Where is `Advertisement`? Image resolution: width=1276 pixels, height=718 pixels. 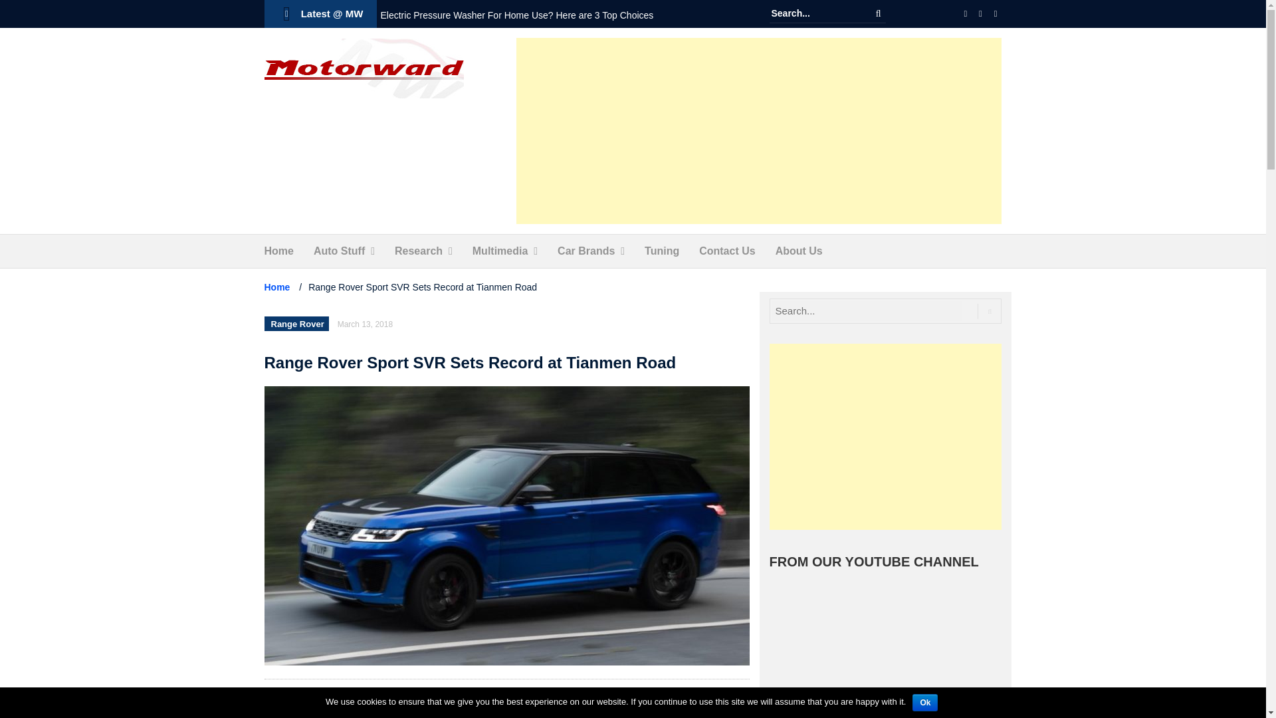
Advertisement is located at coordinates (759, 130).